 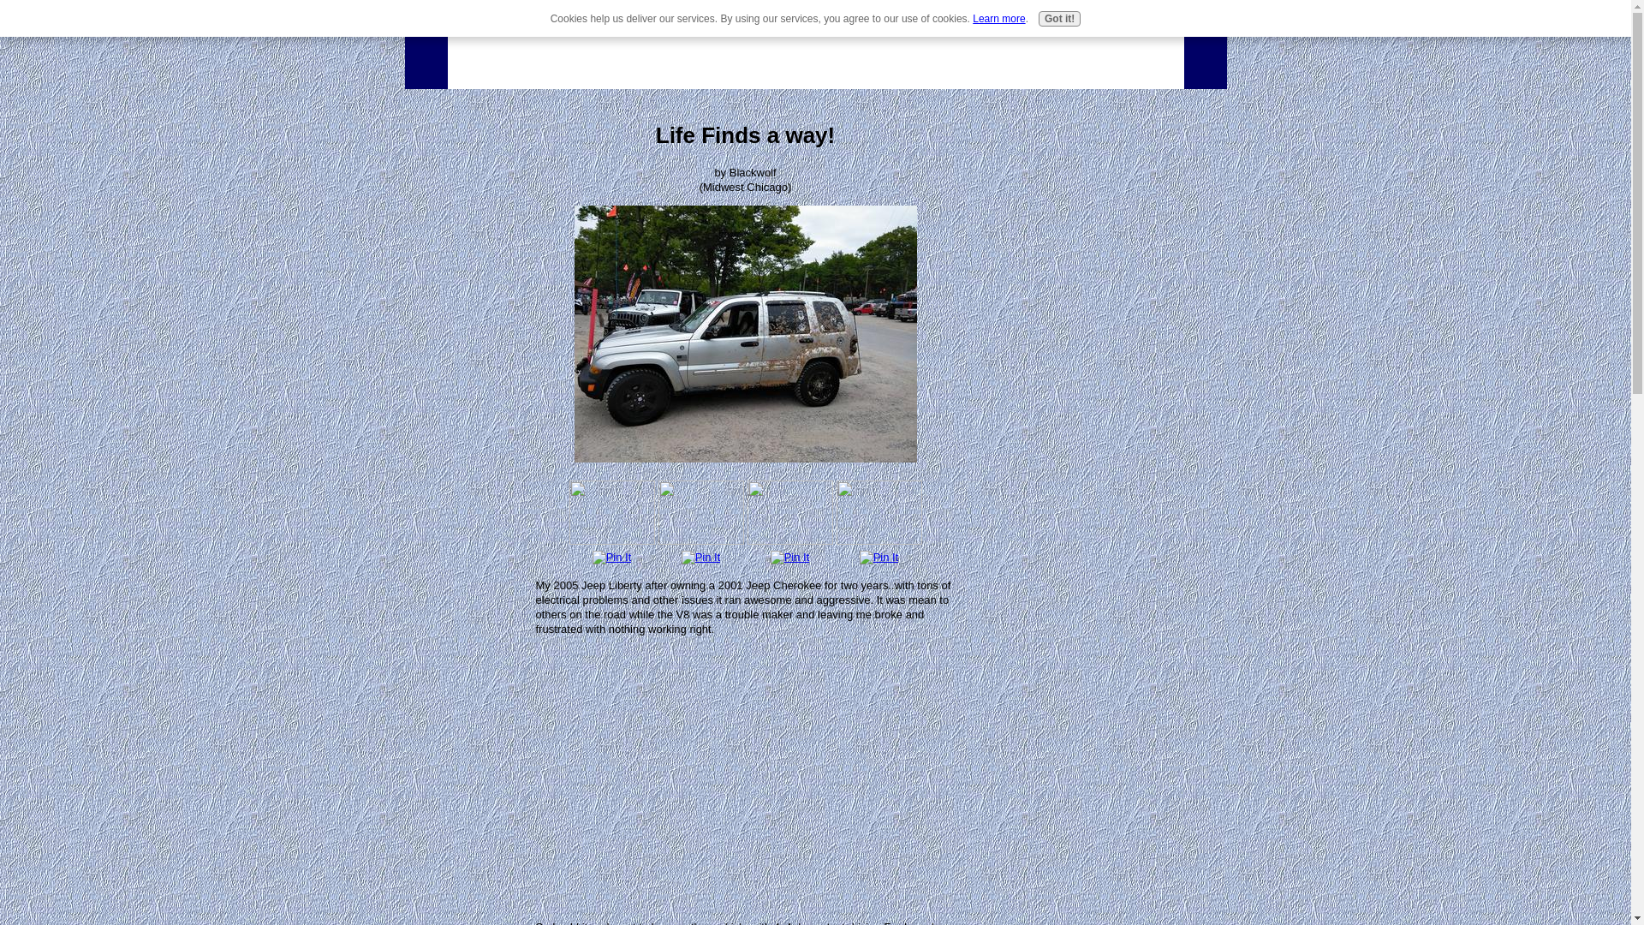 I want to click on Pin It, so click(x=611, y=557).